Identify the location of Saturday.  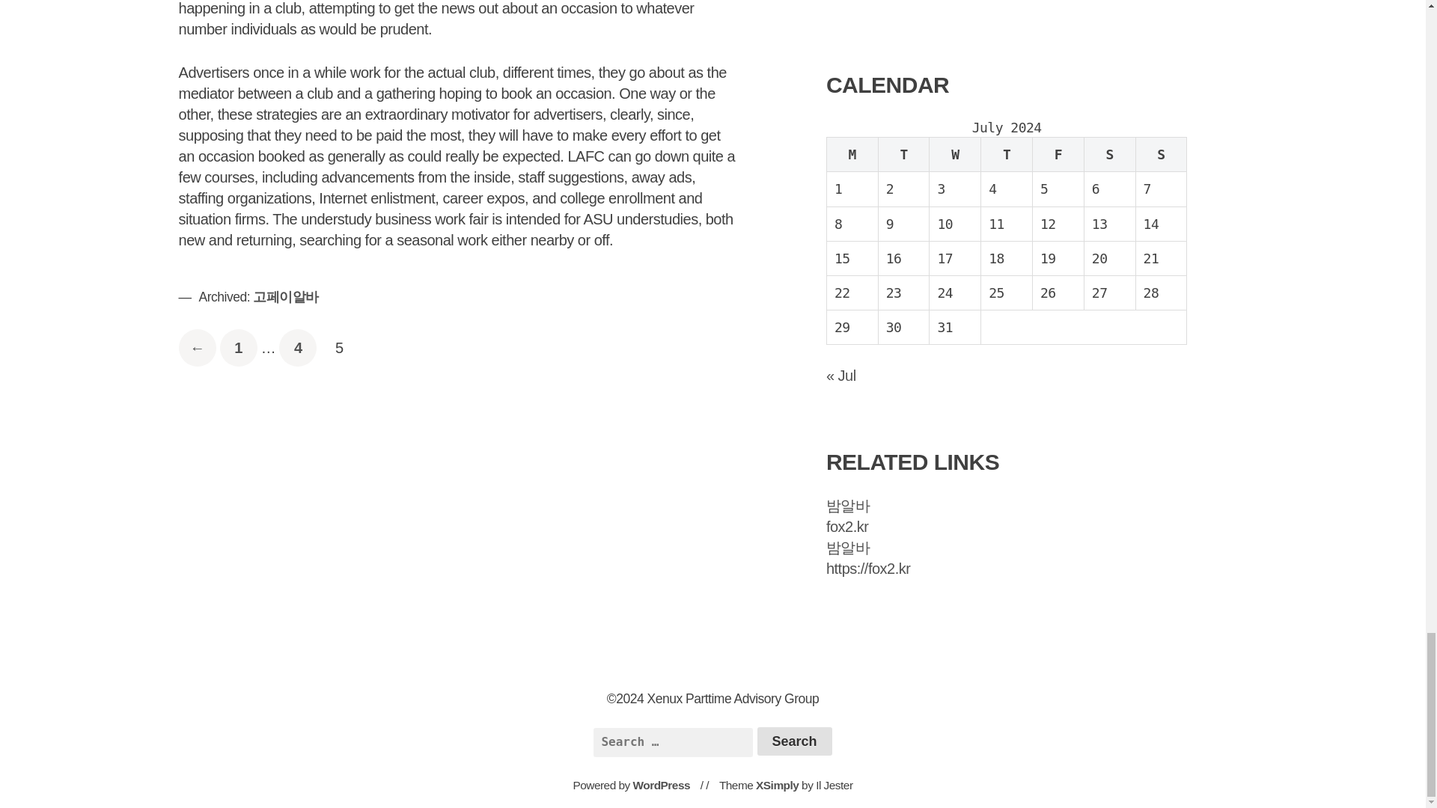
(1109, 154).